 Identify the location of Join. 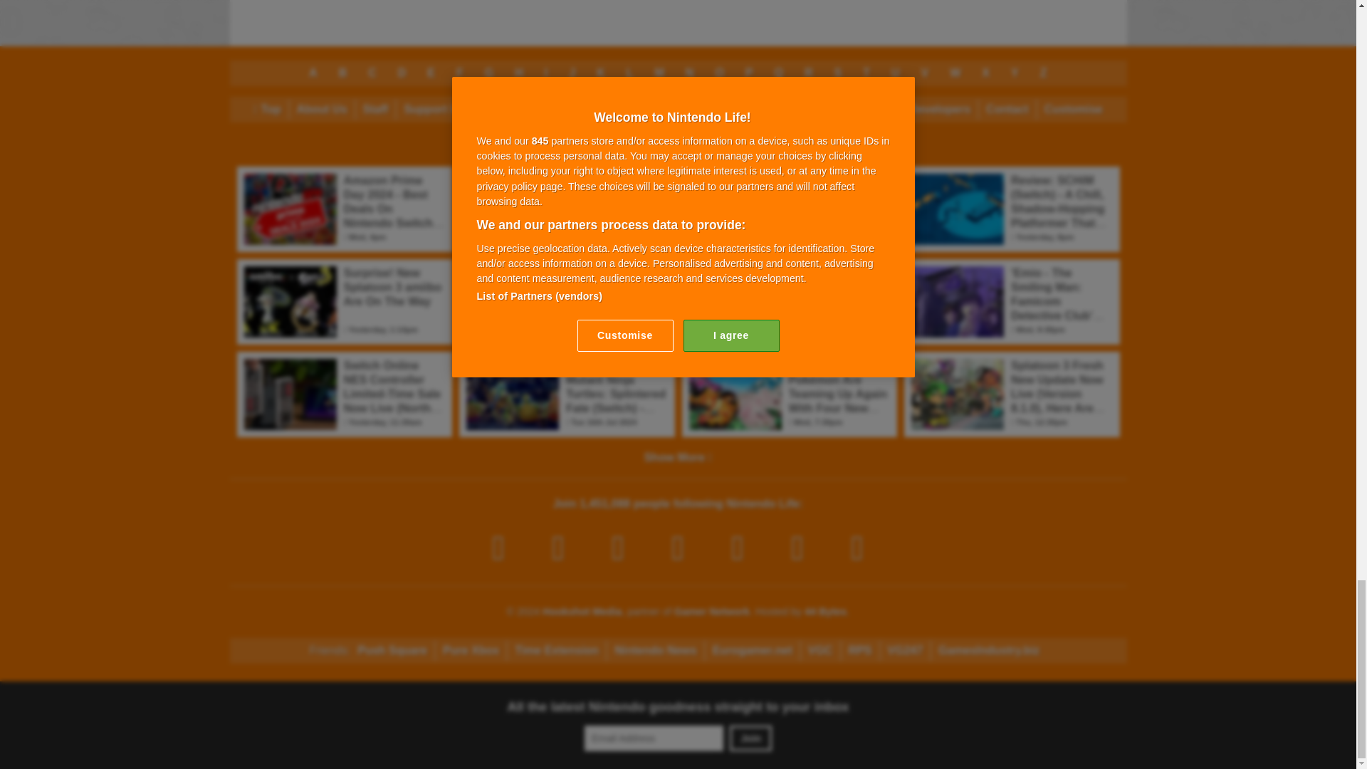
(750, 738).